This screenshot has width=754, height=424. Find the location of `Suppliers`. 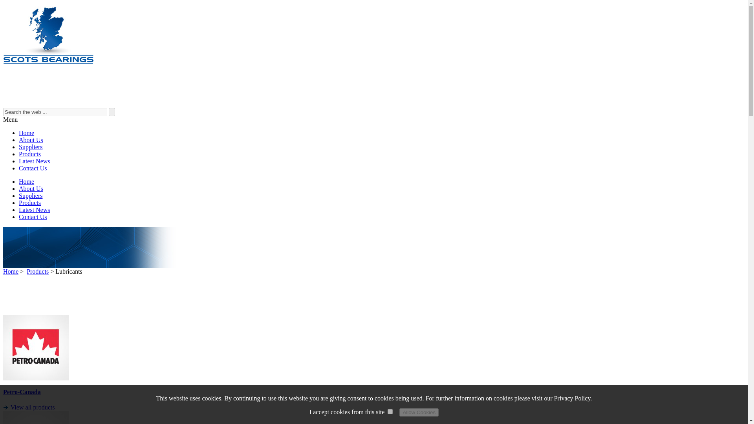

Suppliers is located at coordinates (31, 147).